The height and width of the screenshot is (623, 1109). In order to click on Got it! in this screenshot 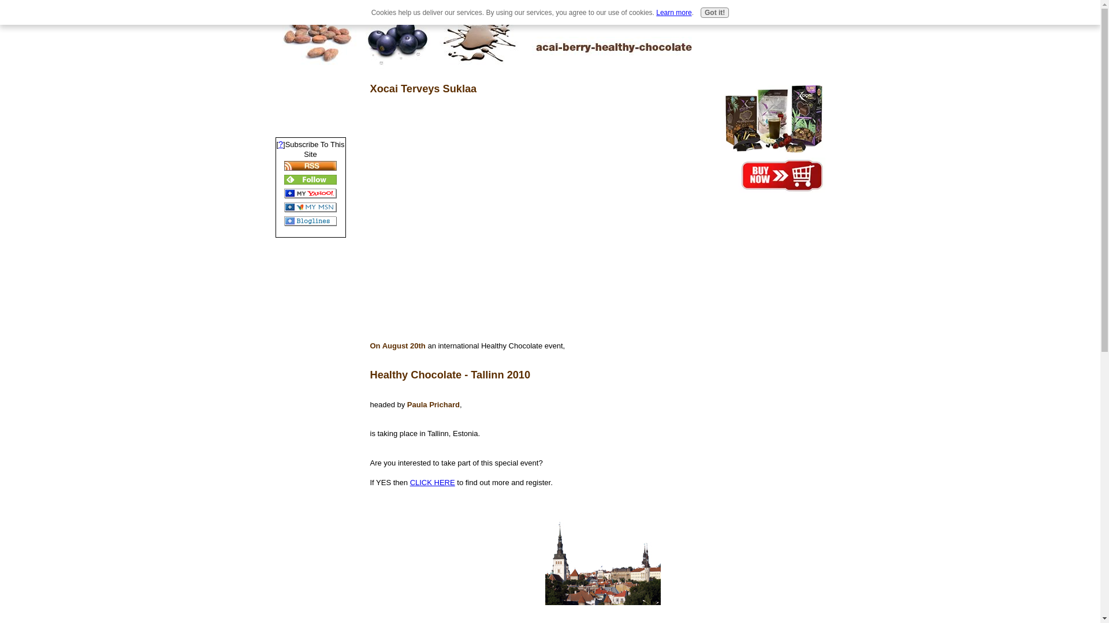, I will do `click(714, 13)`.